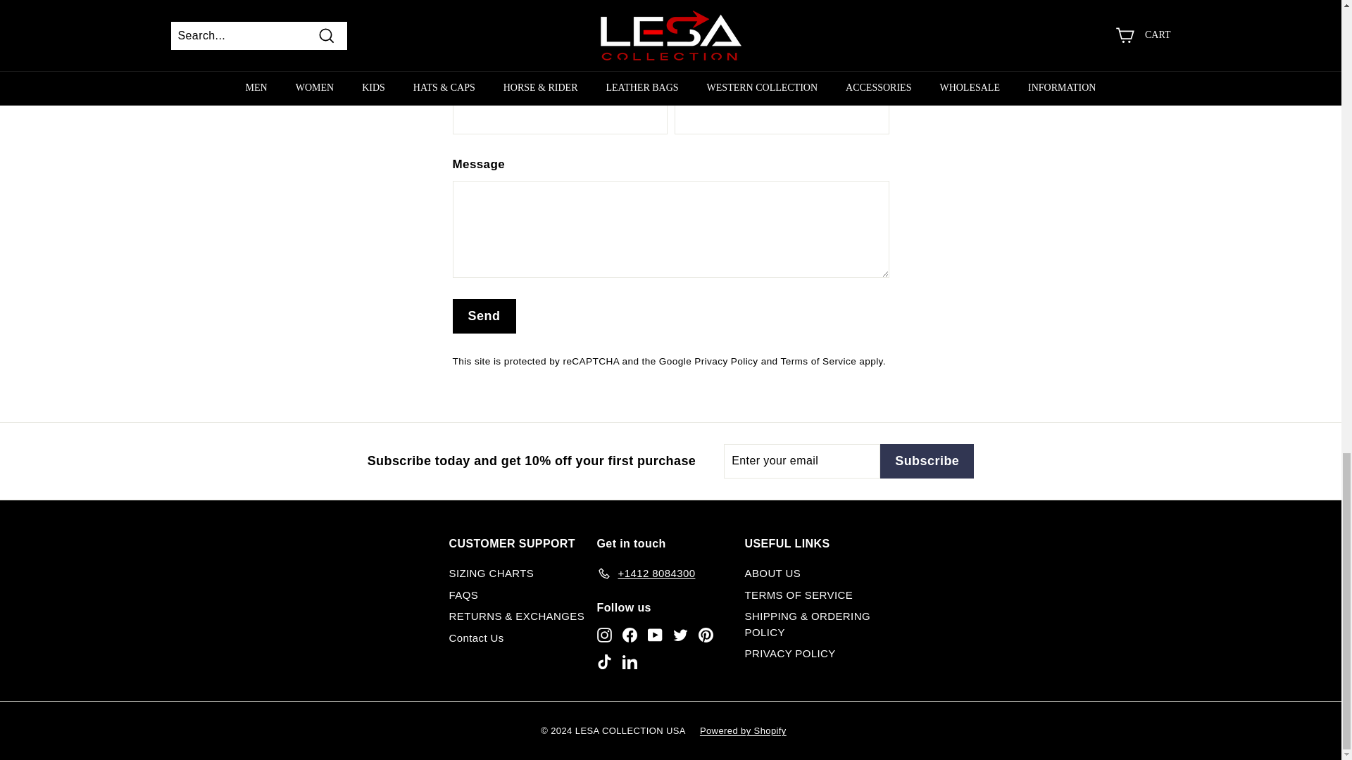 This screenshot has height=760, width=1352. I want to click on LESA COLLECTION USA  on TikTok, so click(604, 661).